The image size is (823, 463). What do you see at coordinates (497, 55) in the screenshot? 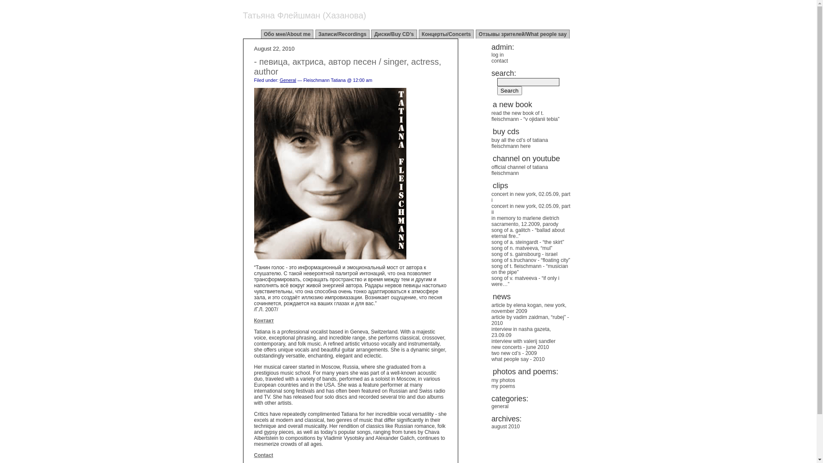
I see `log in` at bounding box center [497, 55].